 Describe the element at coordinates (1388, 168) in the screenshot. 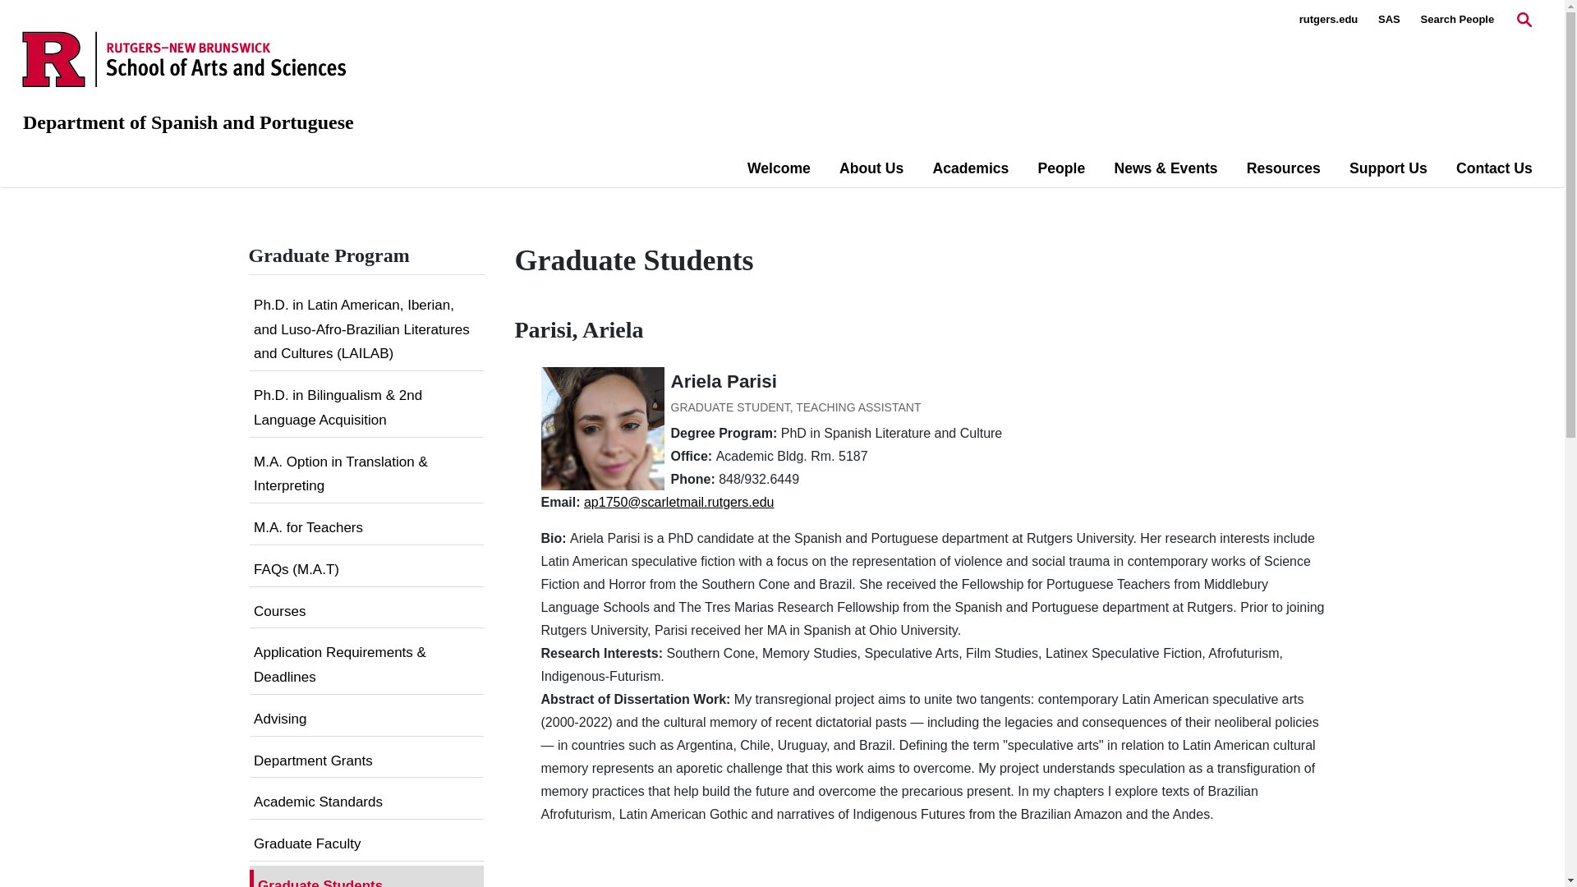

I see `Support Us` at that location.